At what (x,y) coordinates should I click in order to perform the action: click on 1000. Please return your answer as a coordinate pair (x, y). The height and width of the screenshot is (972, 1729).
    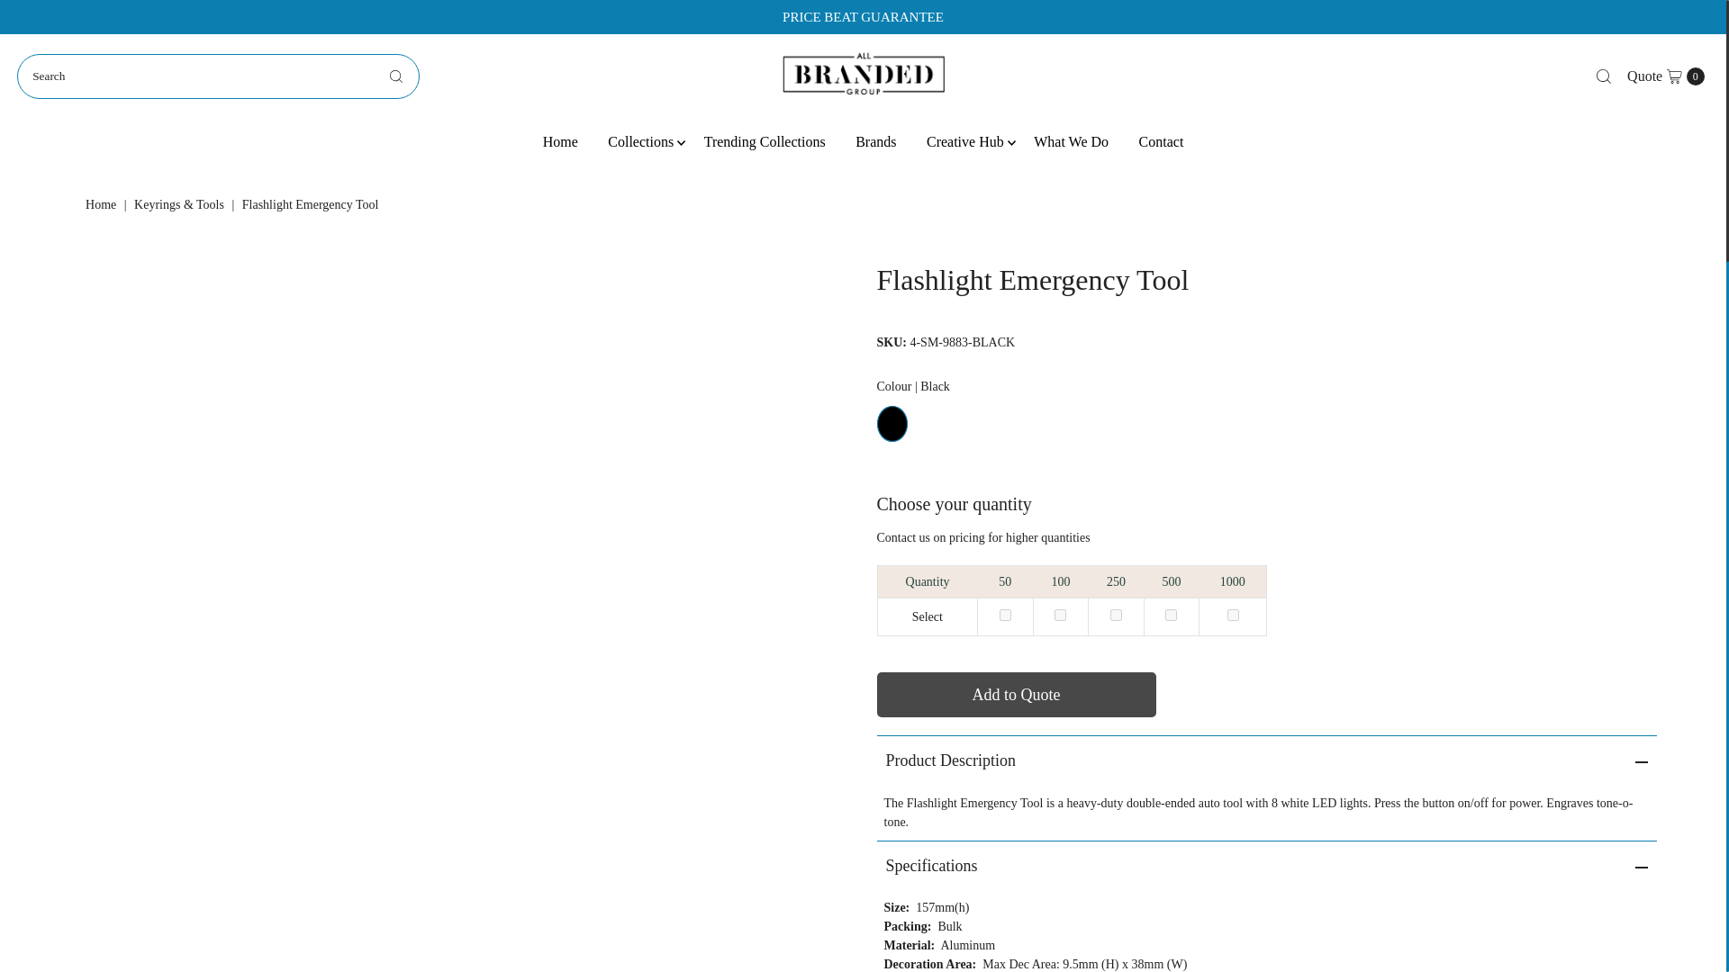
    Looking at the image, I should click on (1016, 695).